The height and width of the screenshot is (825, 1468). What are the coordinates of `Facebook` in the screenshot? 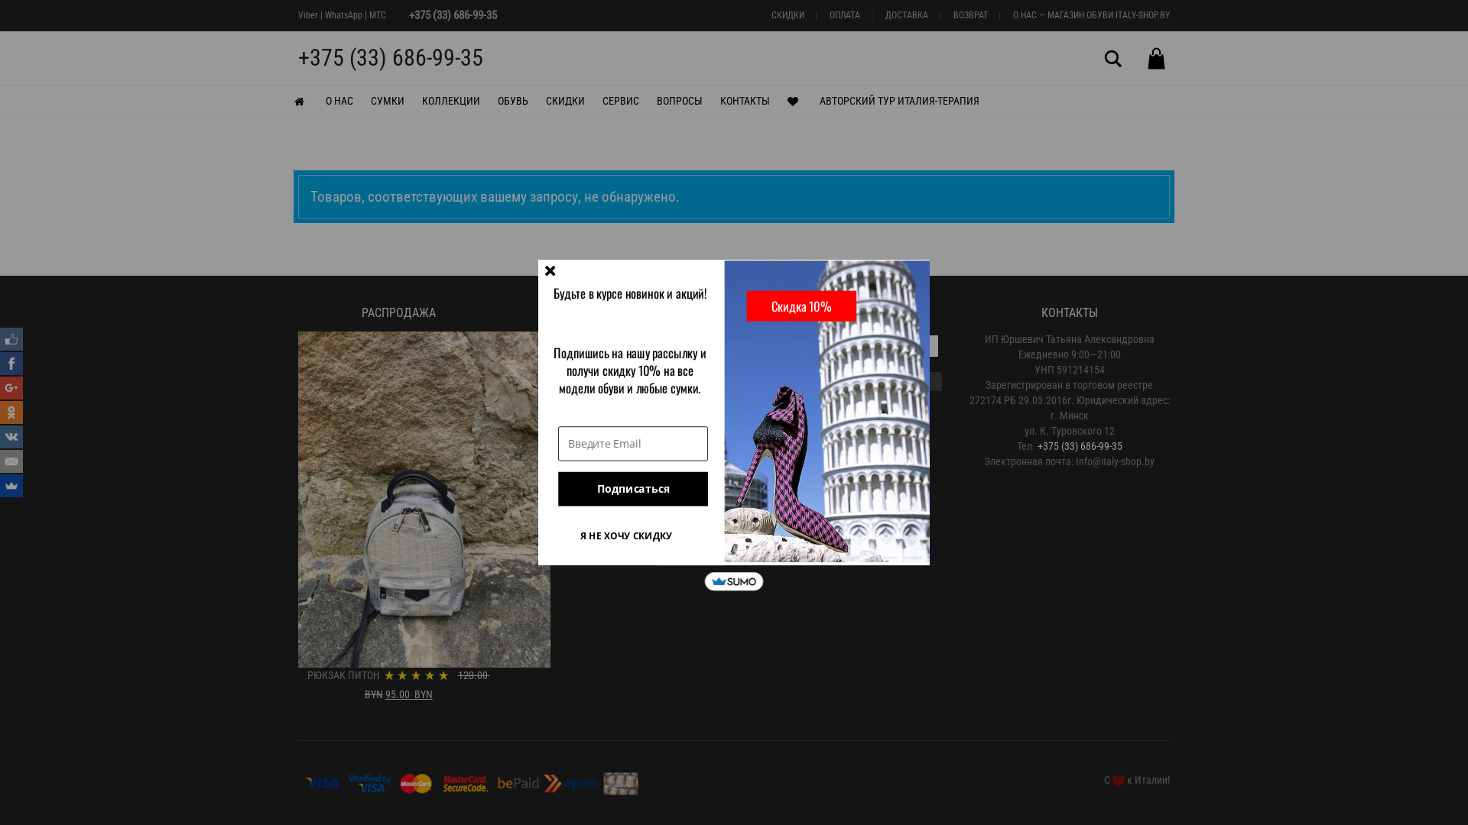 It's located at (11, 364).